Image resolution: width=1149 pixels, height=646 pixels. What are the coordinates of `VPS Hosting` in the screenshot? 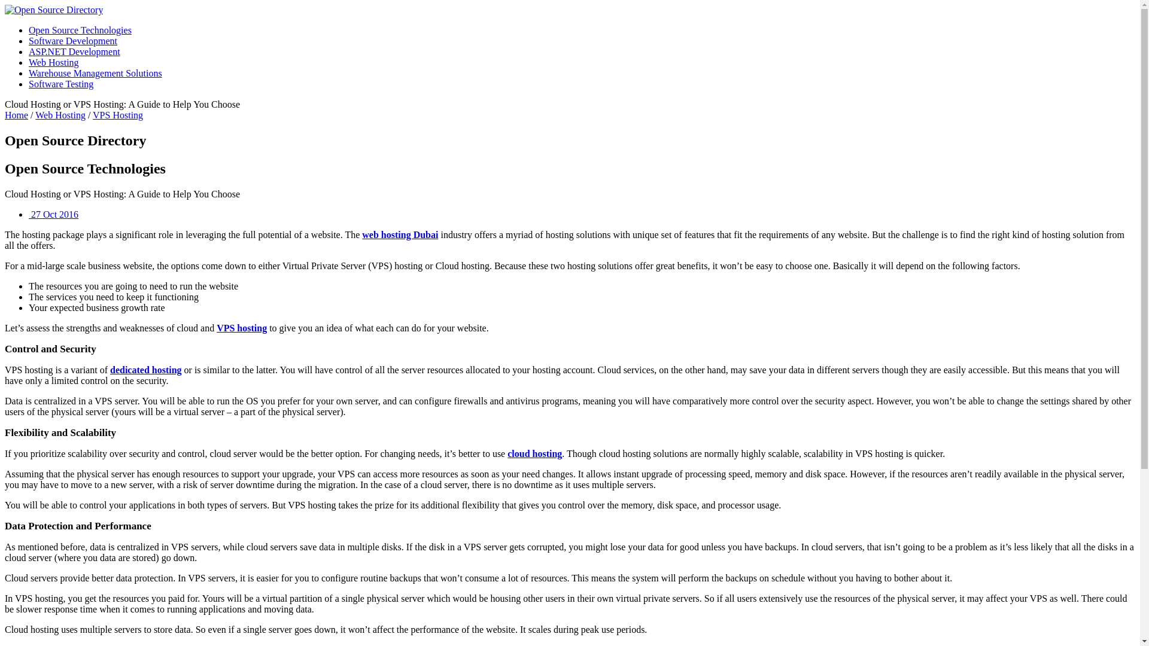 It's located at (117, 115).